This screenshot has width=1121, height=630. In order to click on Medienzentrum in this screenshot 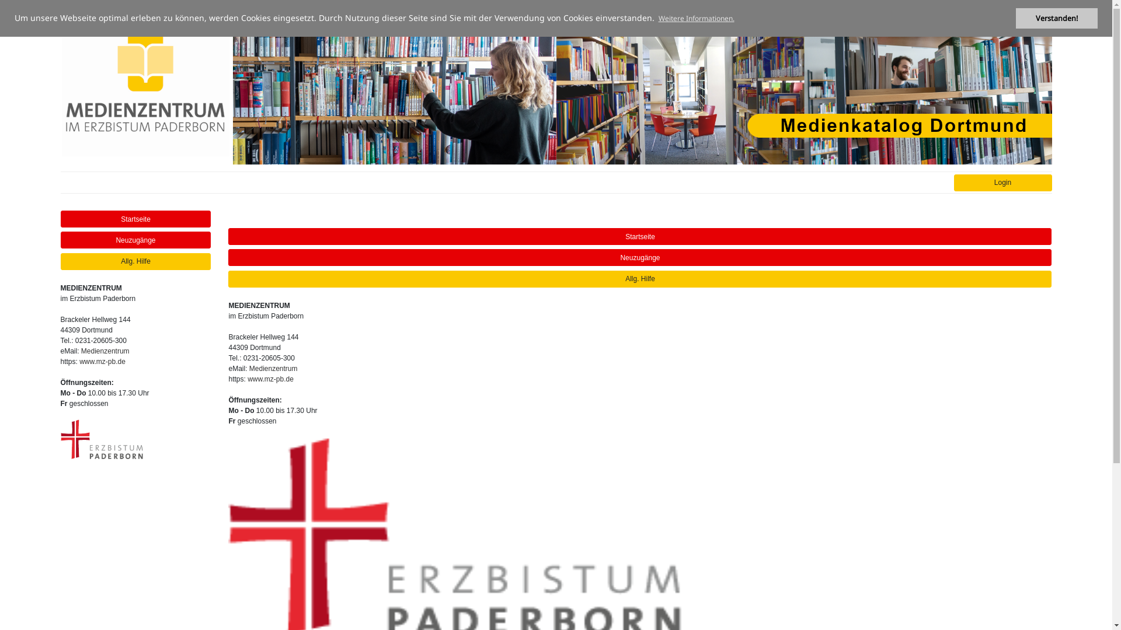, I will do `click(273, 369)`.